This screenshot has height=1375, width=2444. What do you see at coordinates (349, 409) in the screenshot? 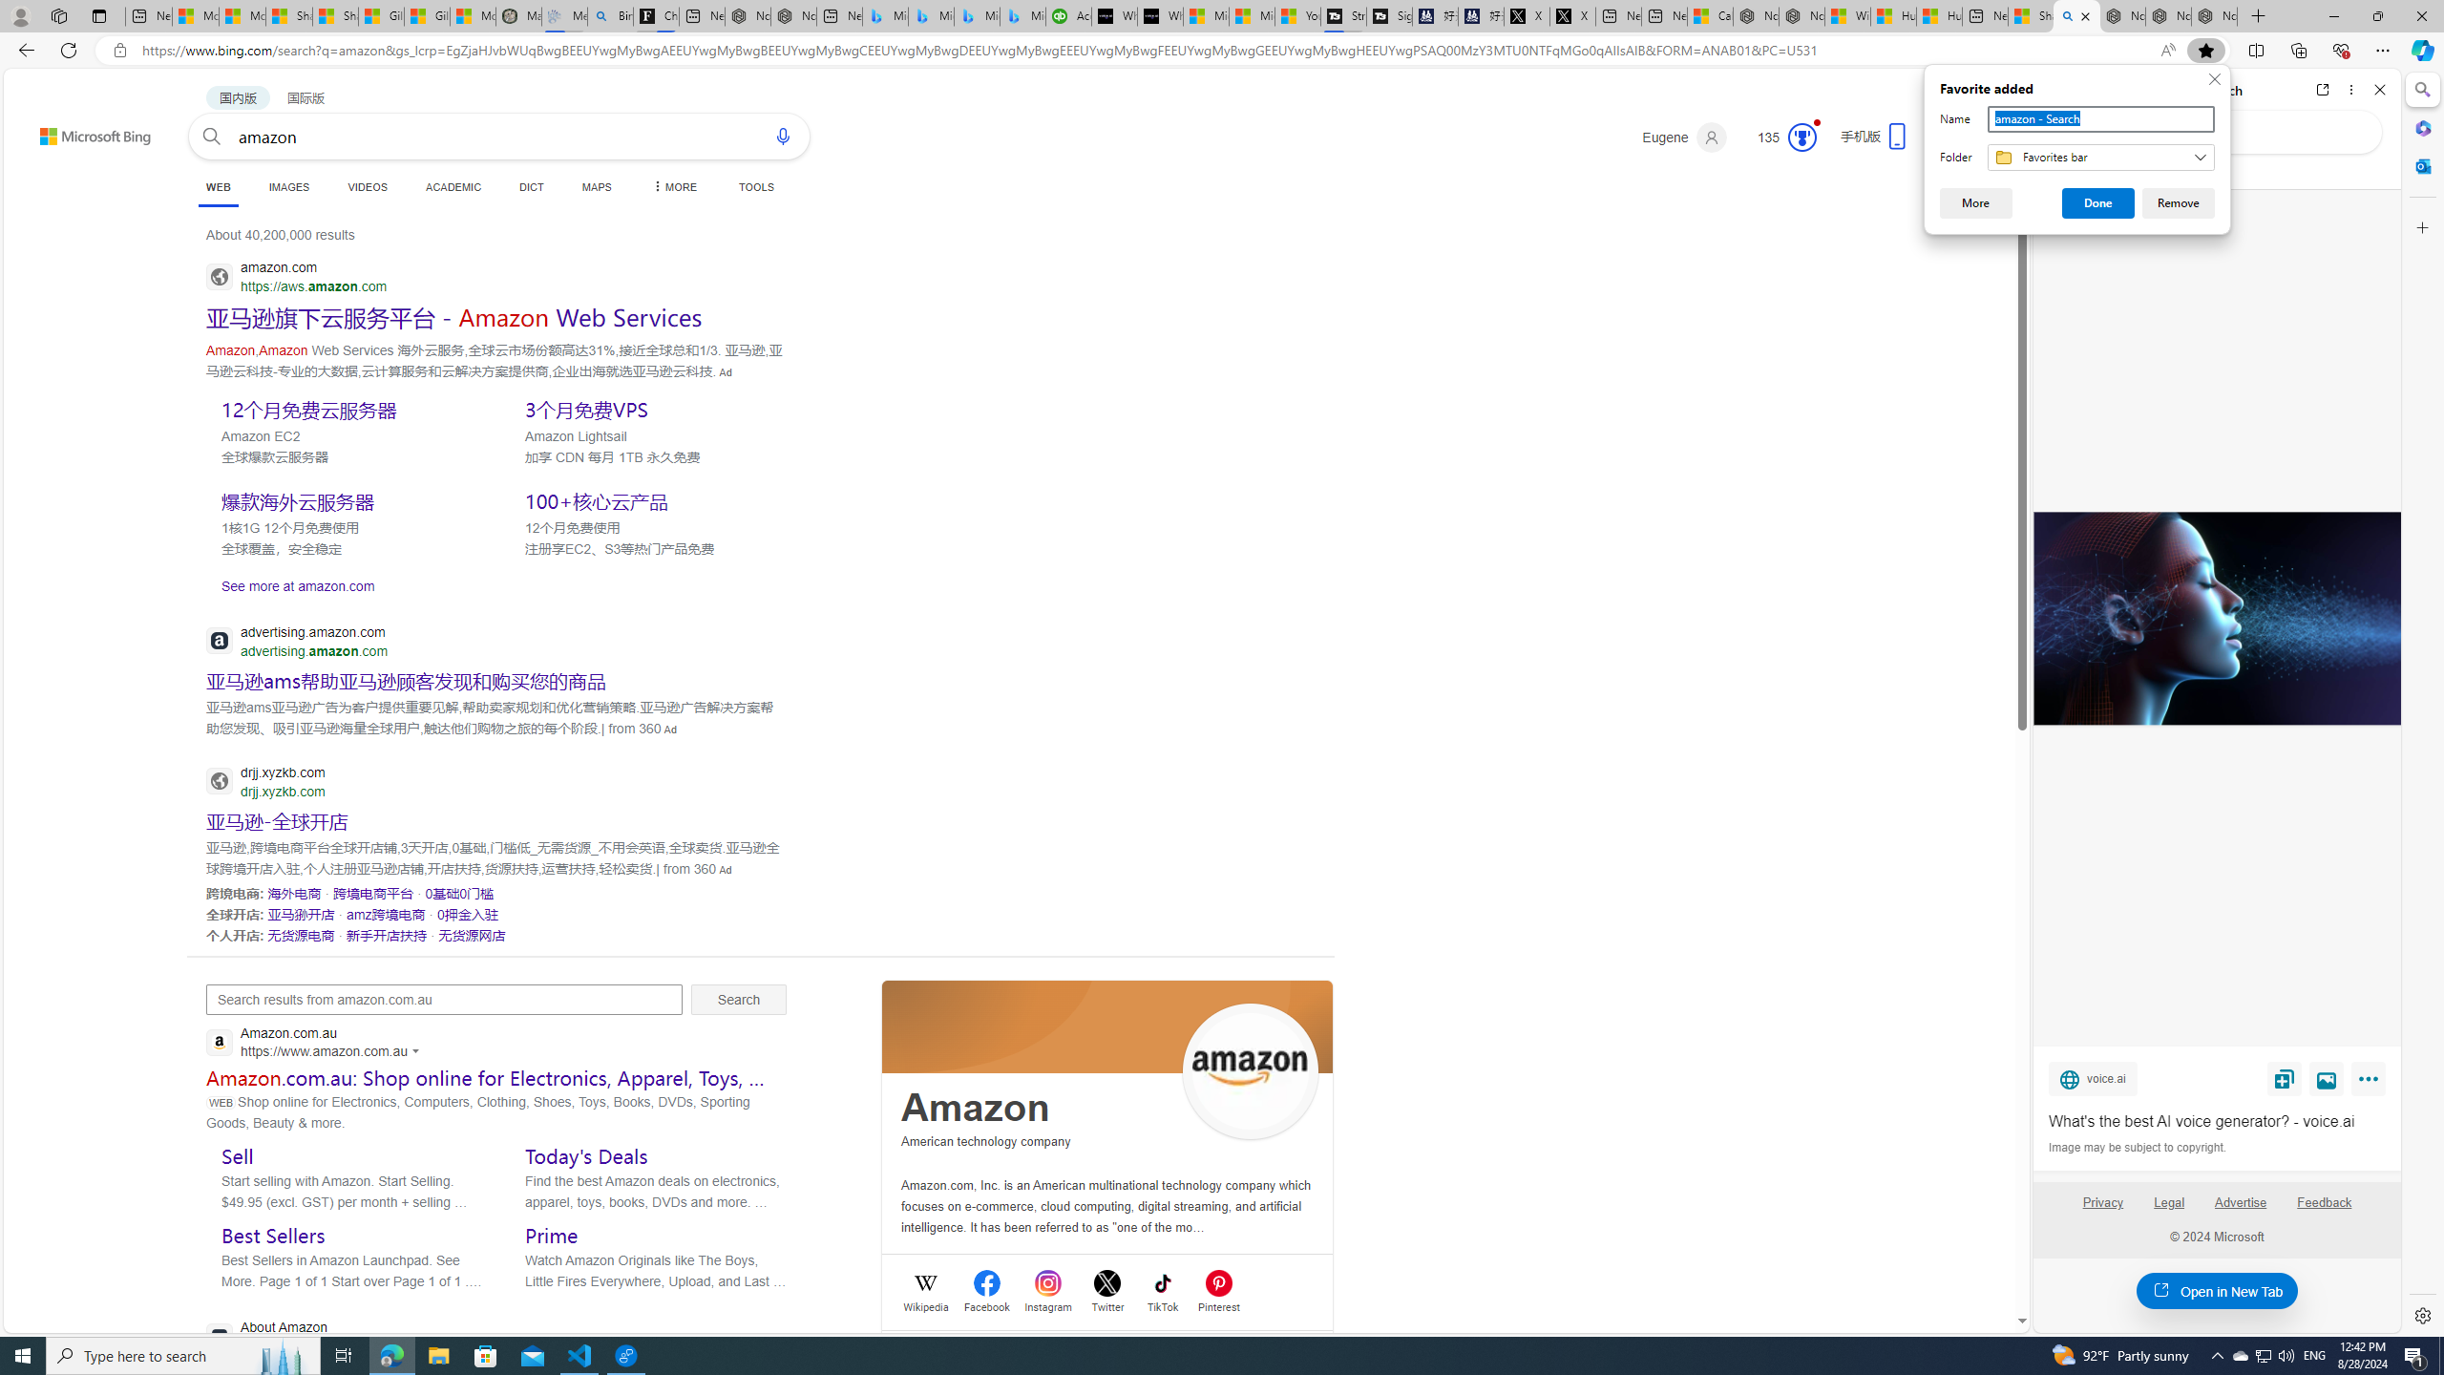
I see `SERP,5550` at bounding box center [349, 409].